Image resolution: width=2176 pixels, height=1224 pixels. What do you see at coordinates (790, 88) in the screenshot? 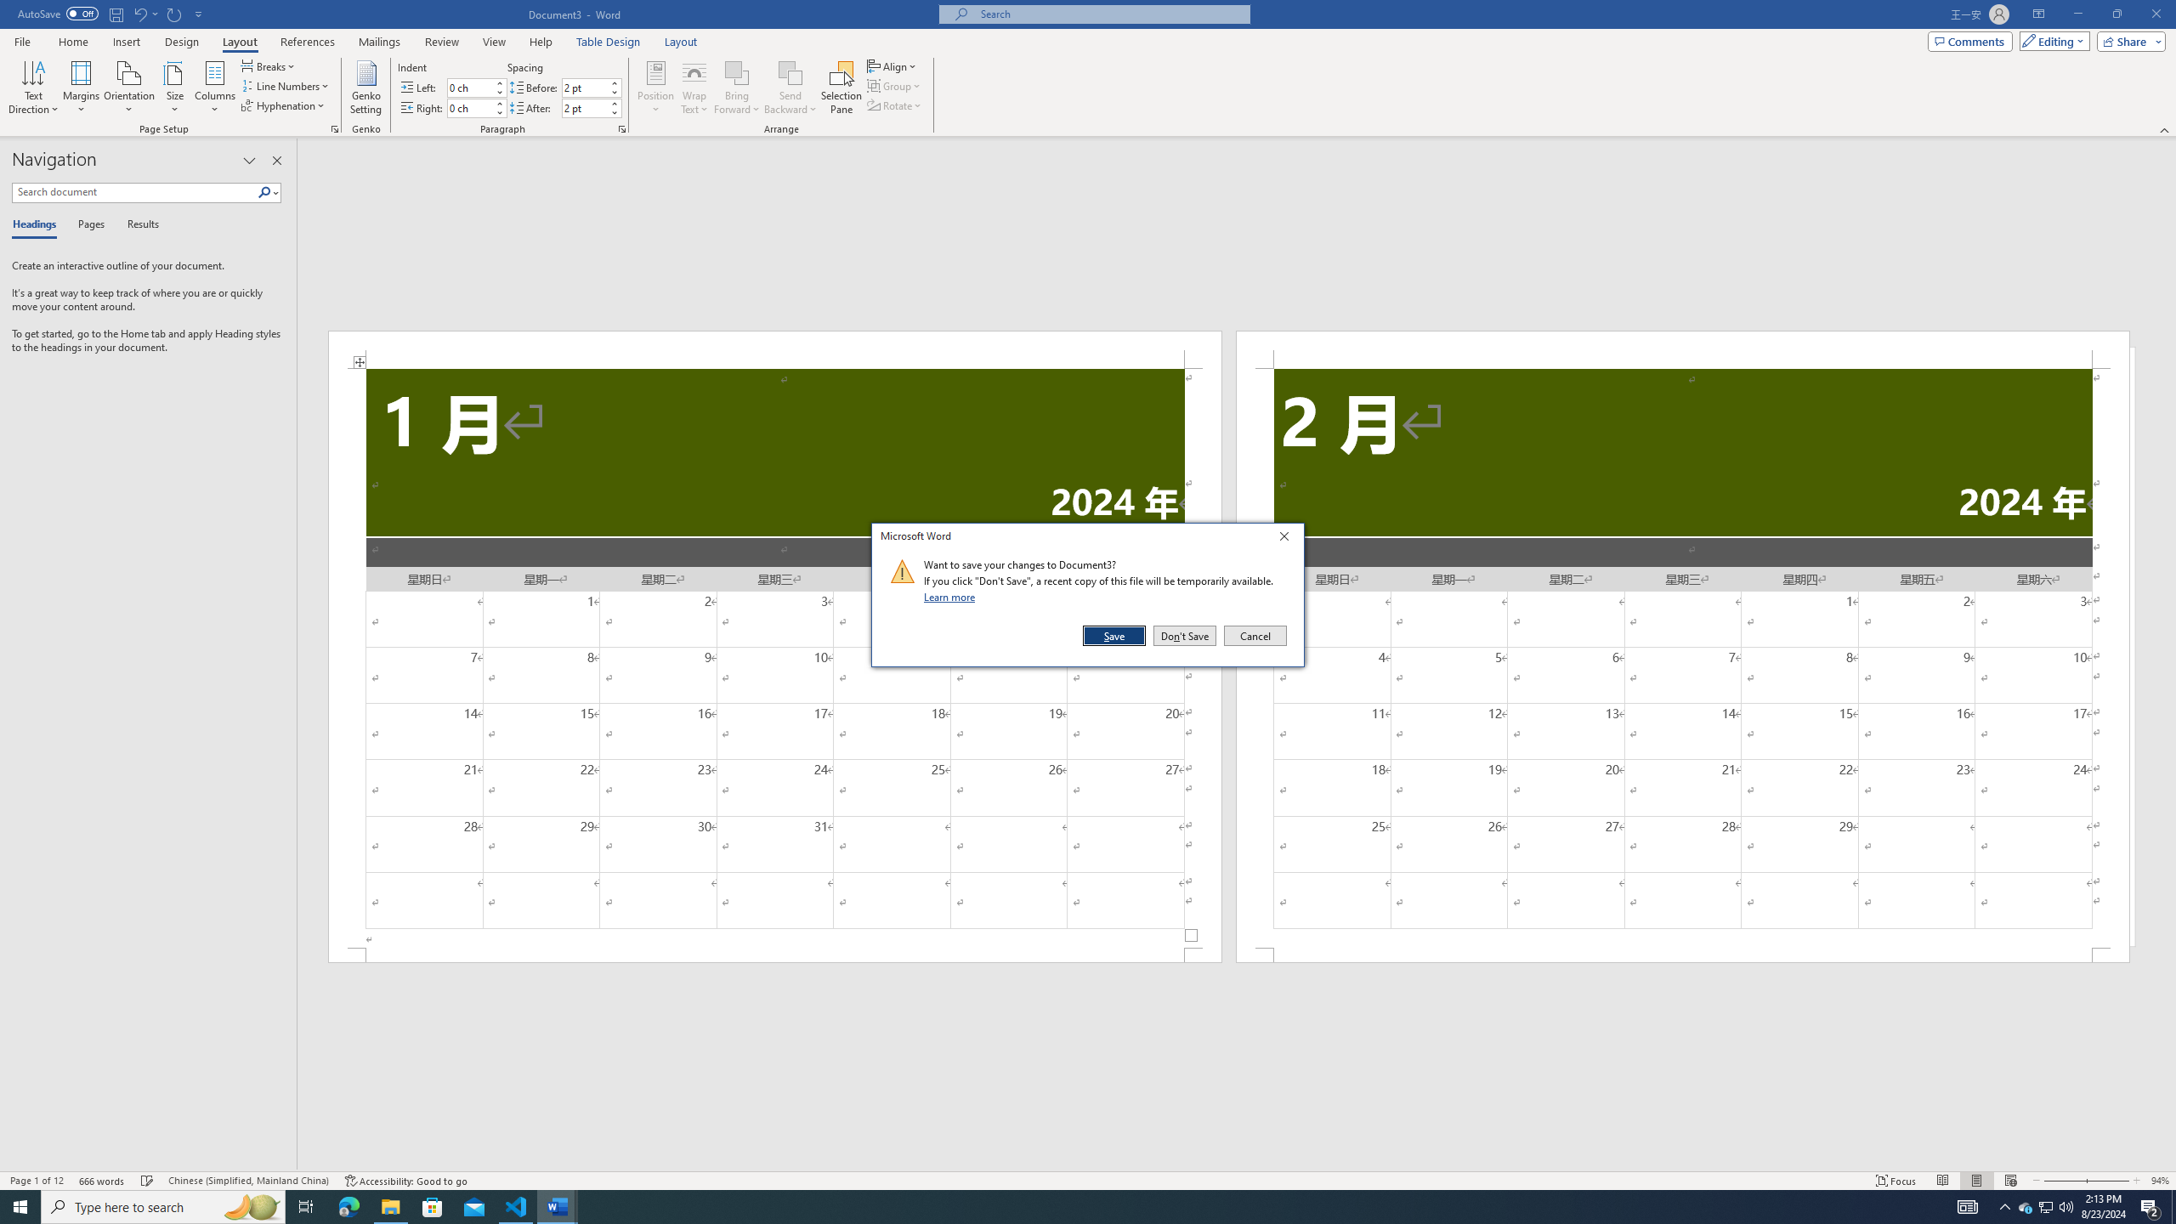
I see `Send Backward` at bounding box center [790, 88].